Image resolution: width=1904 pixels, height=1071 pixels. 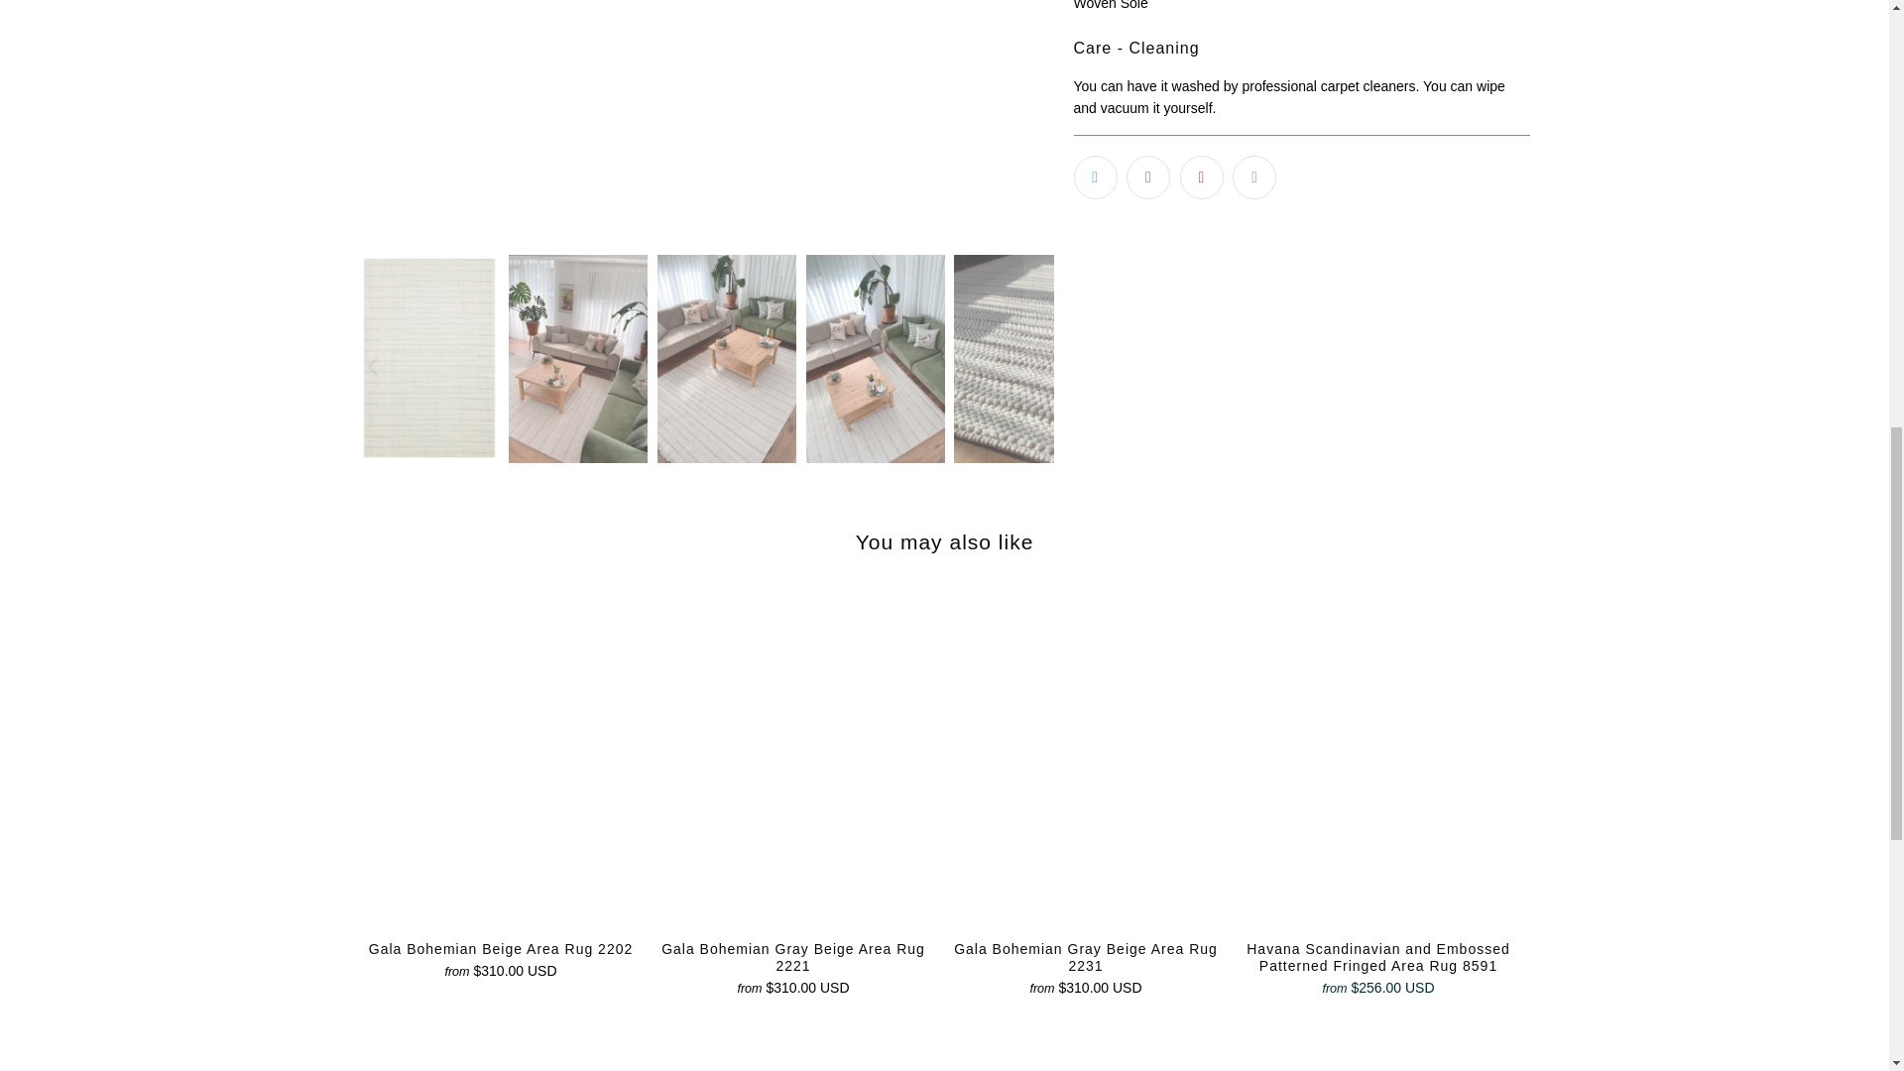 What do you see at coordinates (1095, 177) in the screenshot?
I see `Share this on Twitter` at bounding box center [1095, 177].